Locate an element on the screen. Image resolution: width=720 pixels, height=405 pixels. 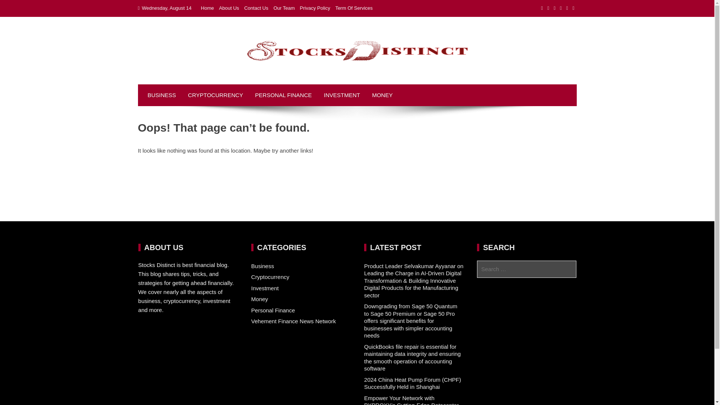
CRYPTOCURRENCY is located at coordinates (215, 95).